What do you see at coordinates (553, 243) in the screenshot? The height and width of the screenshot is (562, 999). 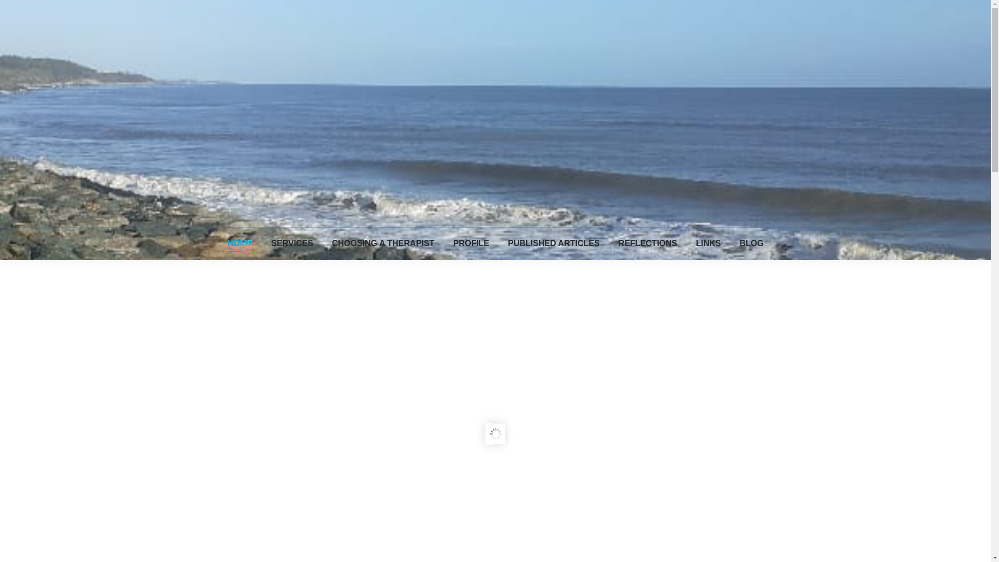 I see `PUBLISHED ARTICLES` at bounding box center [553, 243].